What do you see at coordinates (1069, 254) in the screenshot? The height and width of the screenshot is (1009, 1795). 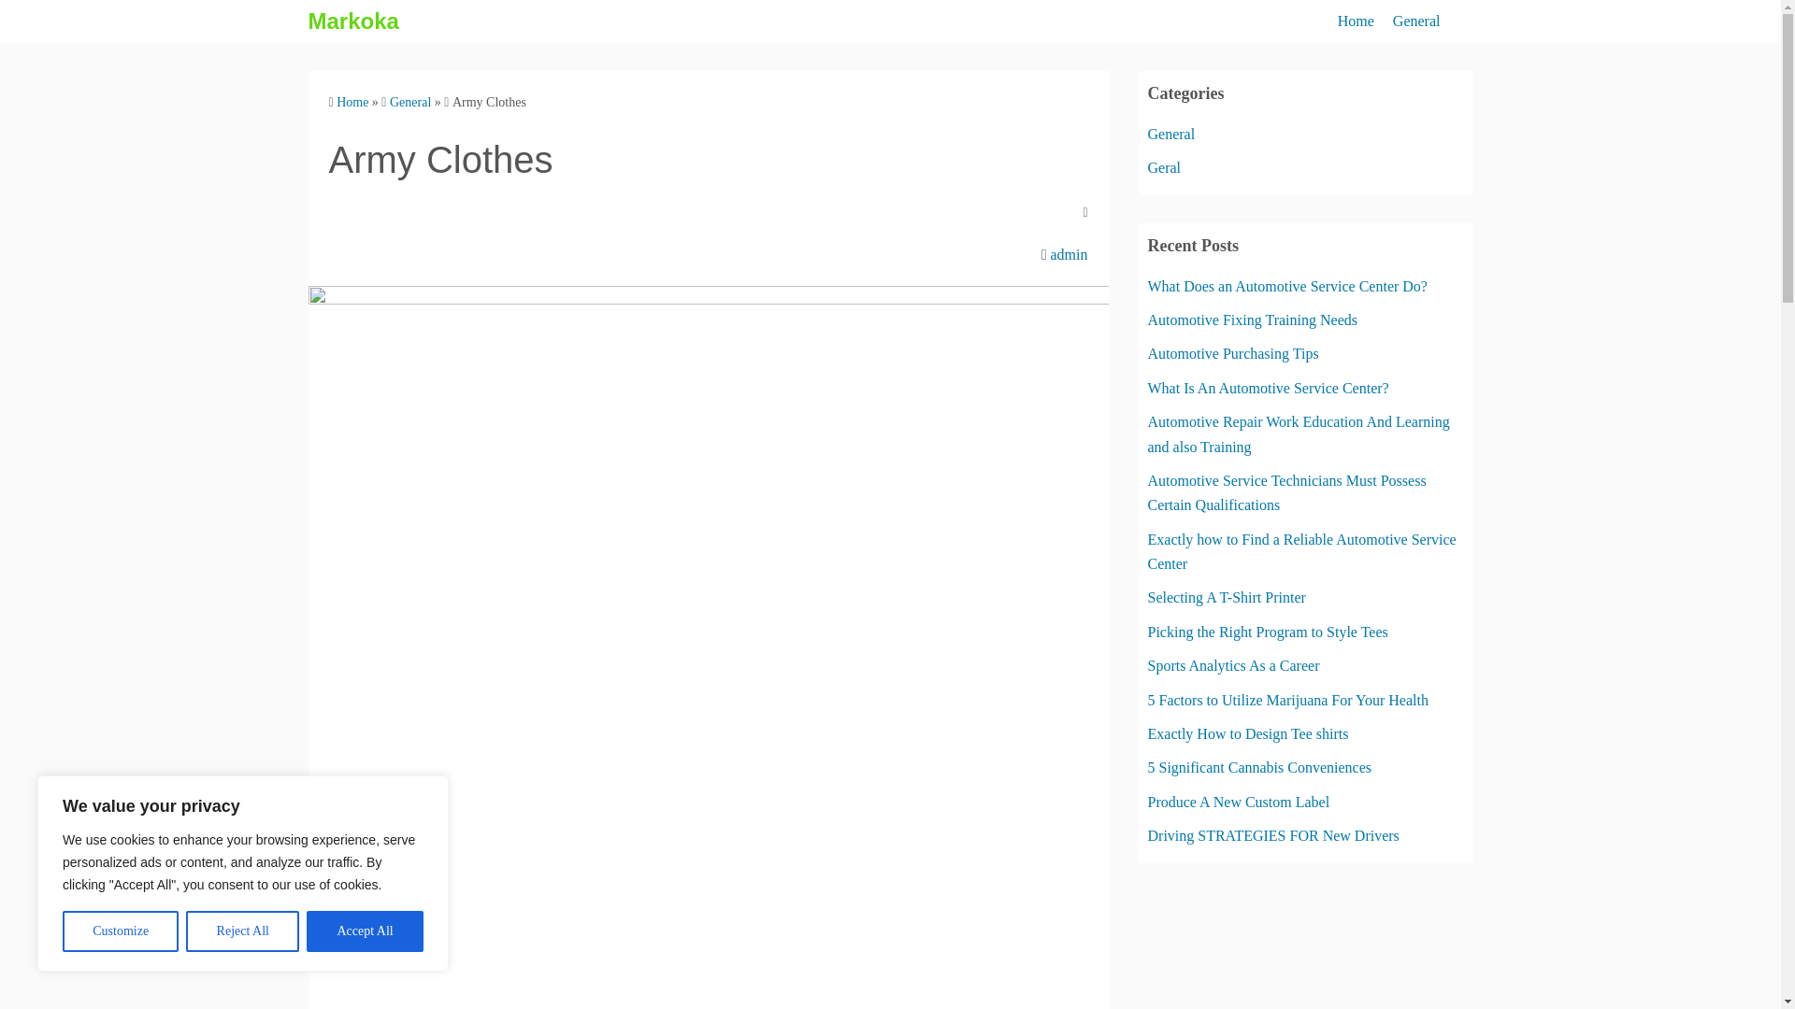 I see `admin` at bounding box center [1069, 254].